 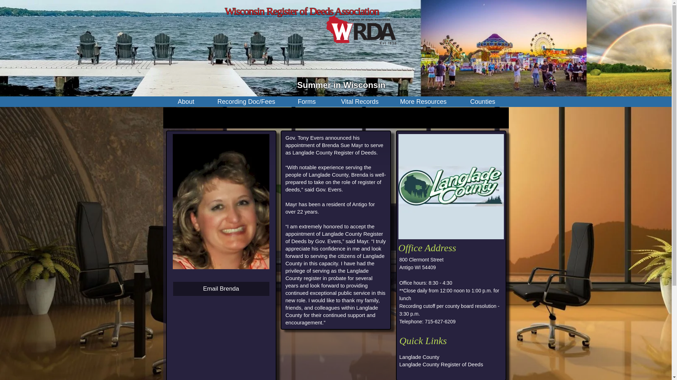 I want to click on Forms, so click(x=307, y=101).